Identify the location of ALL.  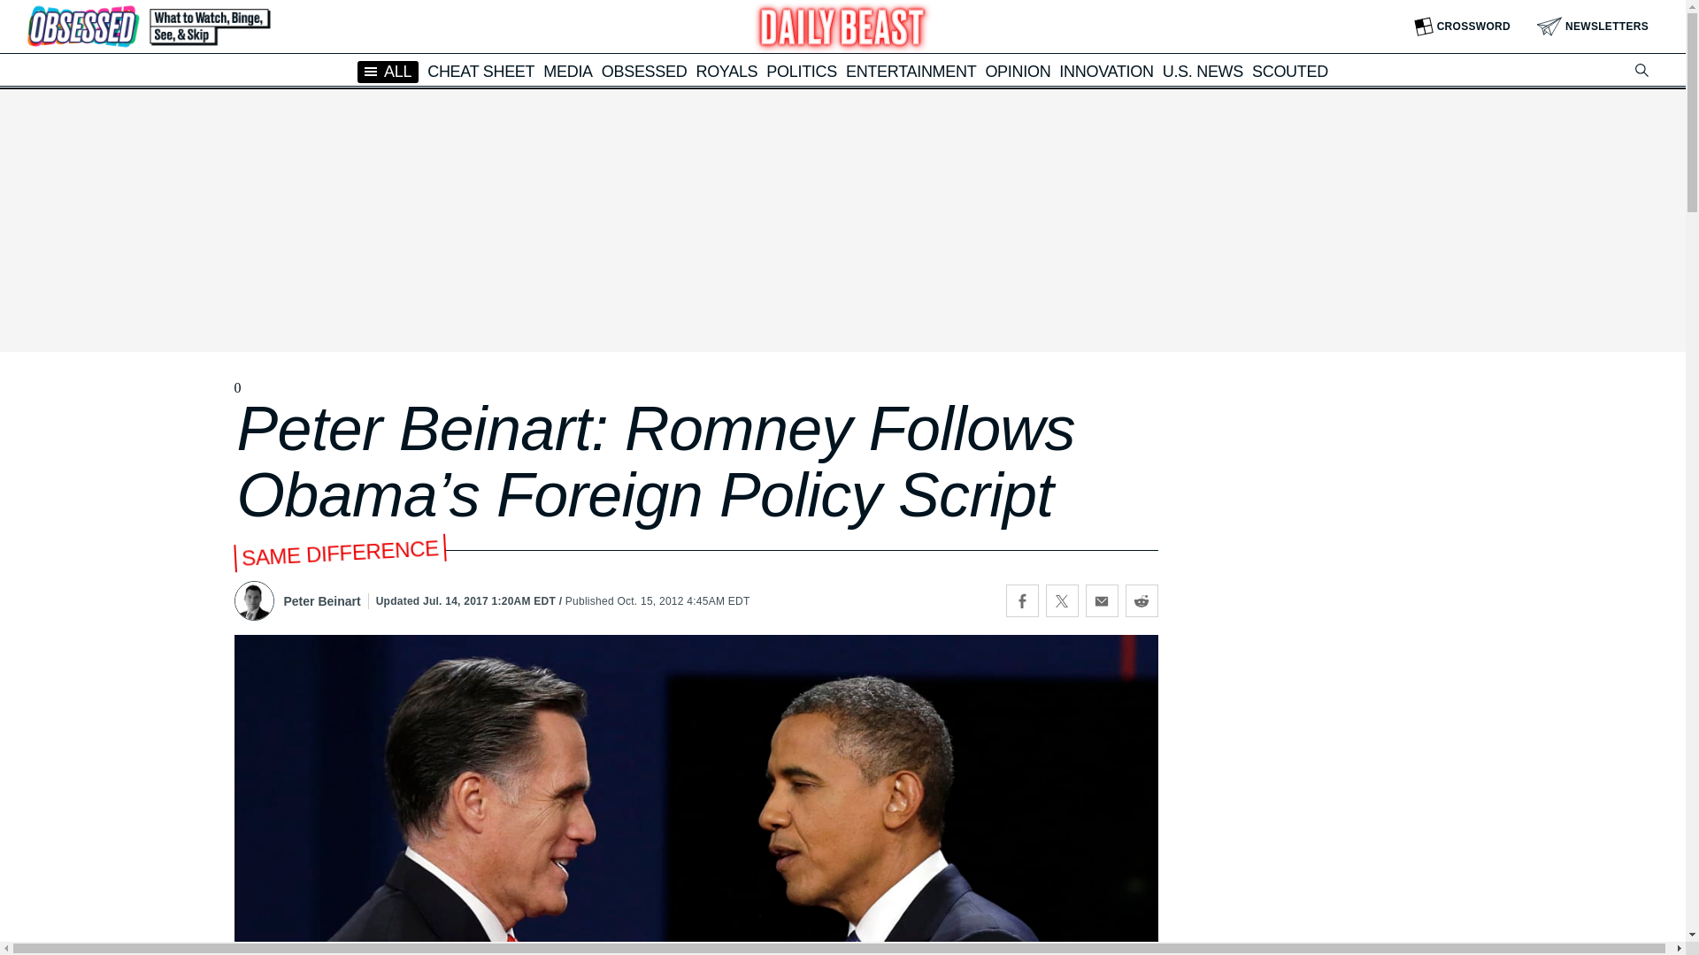
(388, 71).